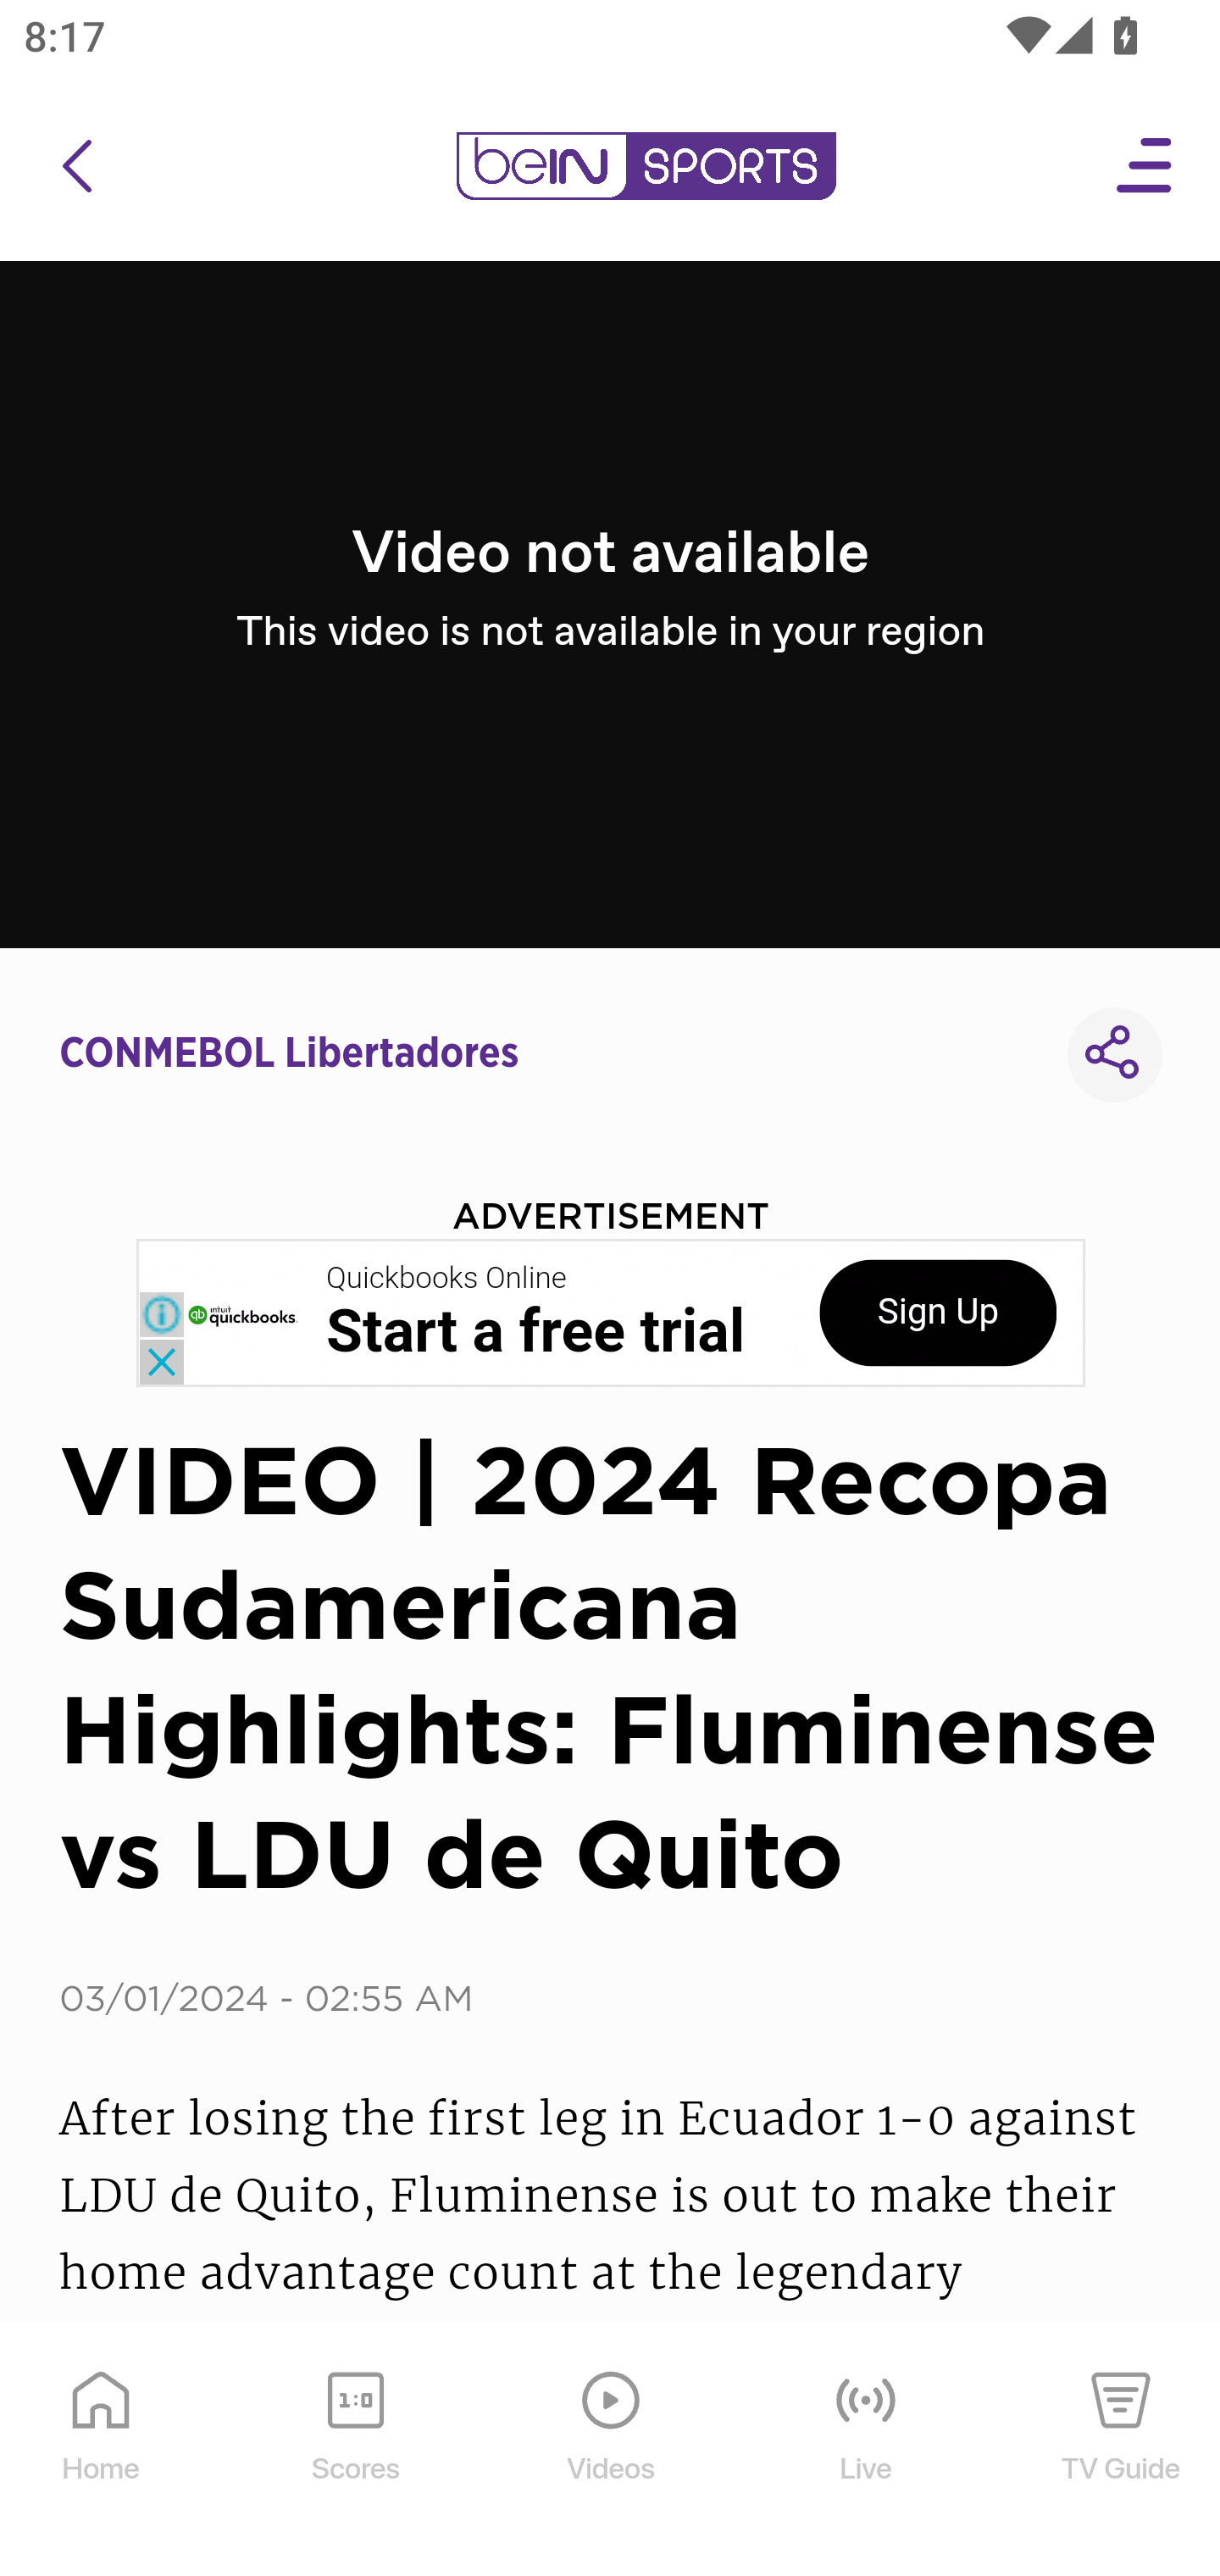 Image resolution: width=1220 pixels, height=2576 pixels. I want to click on Open Menu Icon, so click(1145, 166).